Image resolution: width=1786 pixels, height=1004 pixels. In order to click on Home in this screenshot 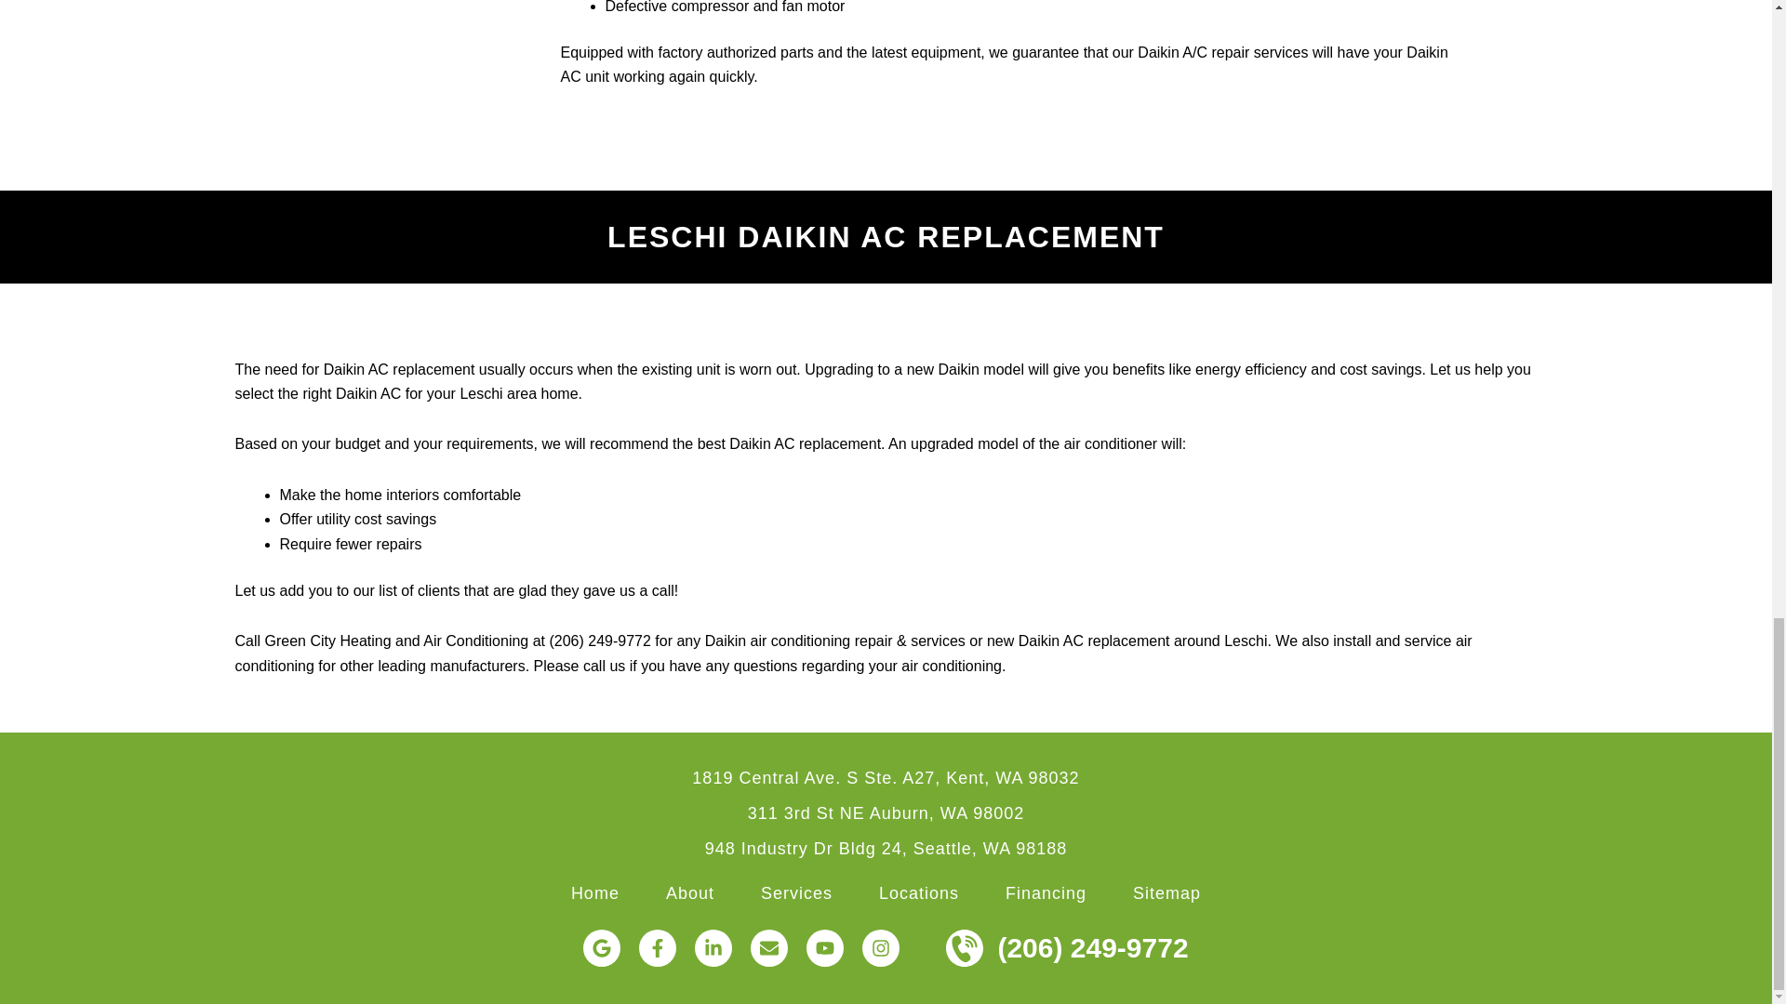, I will do `click(595, 892)`.